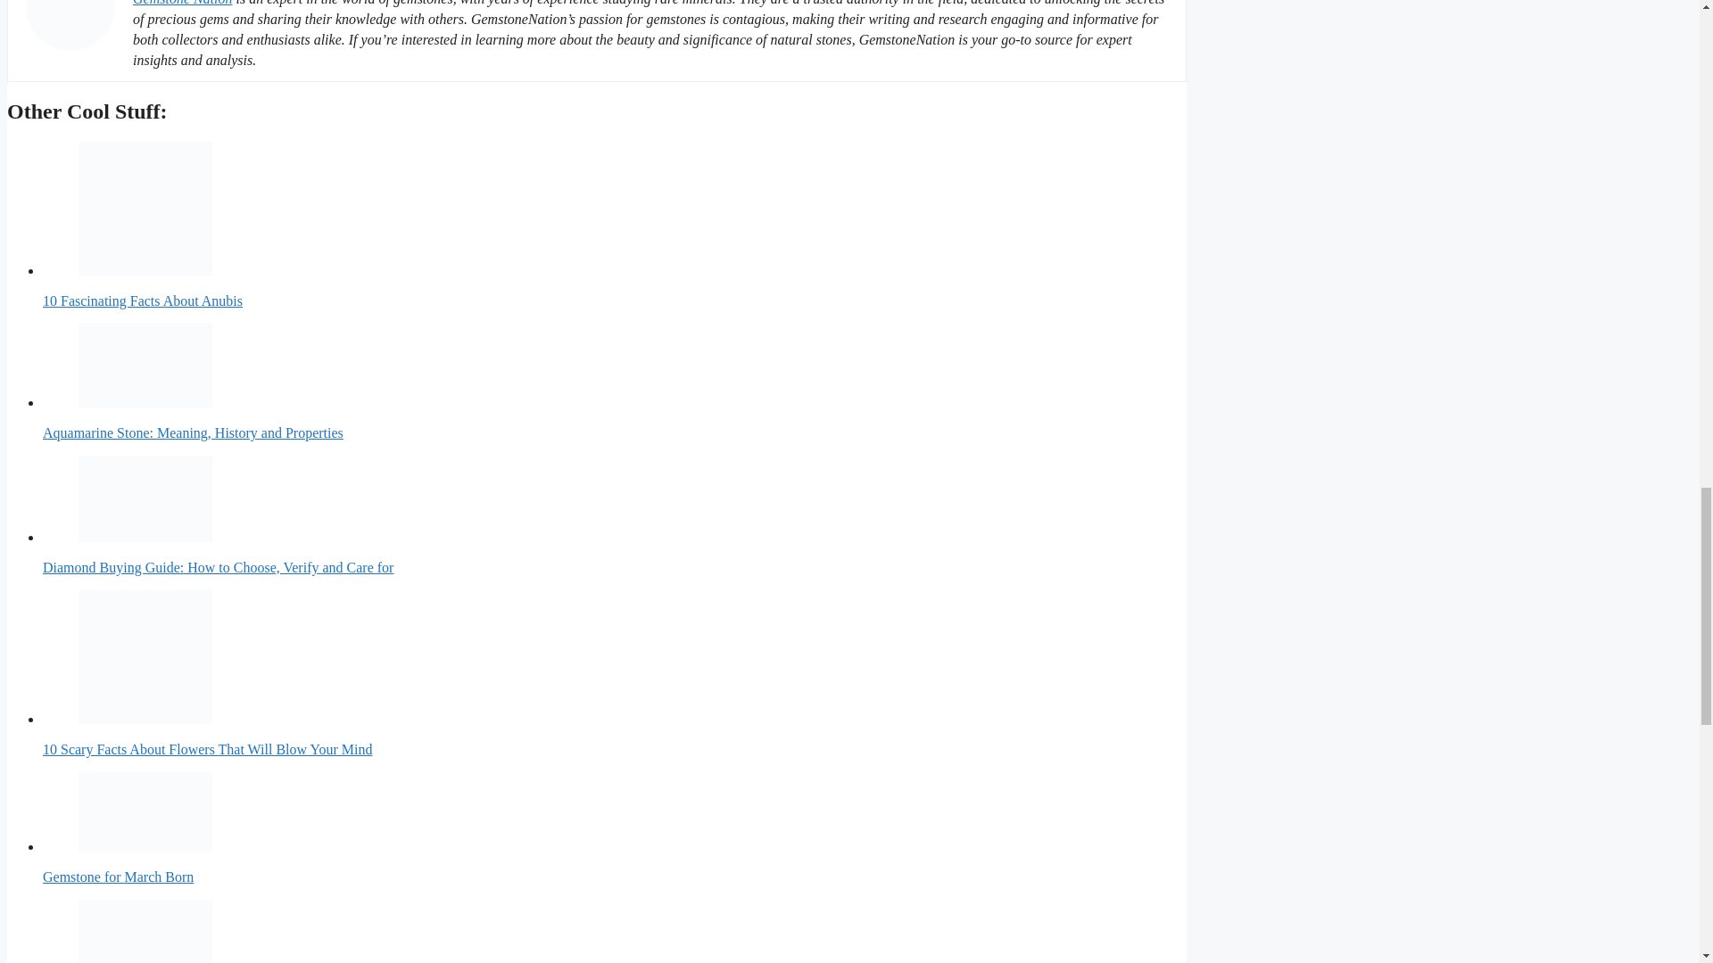 The width and height of the screenshot is (1713, 963). I want to click on 10 Fascinating Facts About Anubis, so click(145, 208).